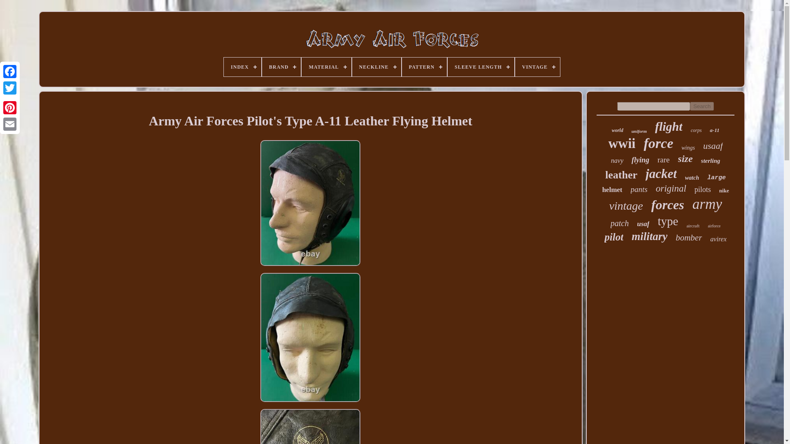 This screenshot has width=790, height=444. I want to click on INDEX, so click(242, 67).